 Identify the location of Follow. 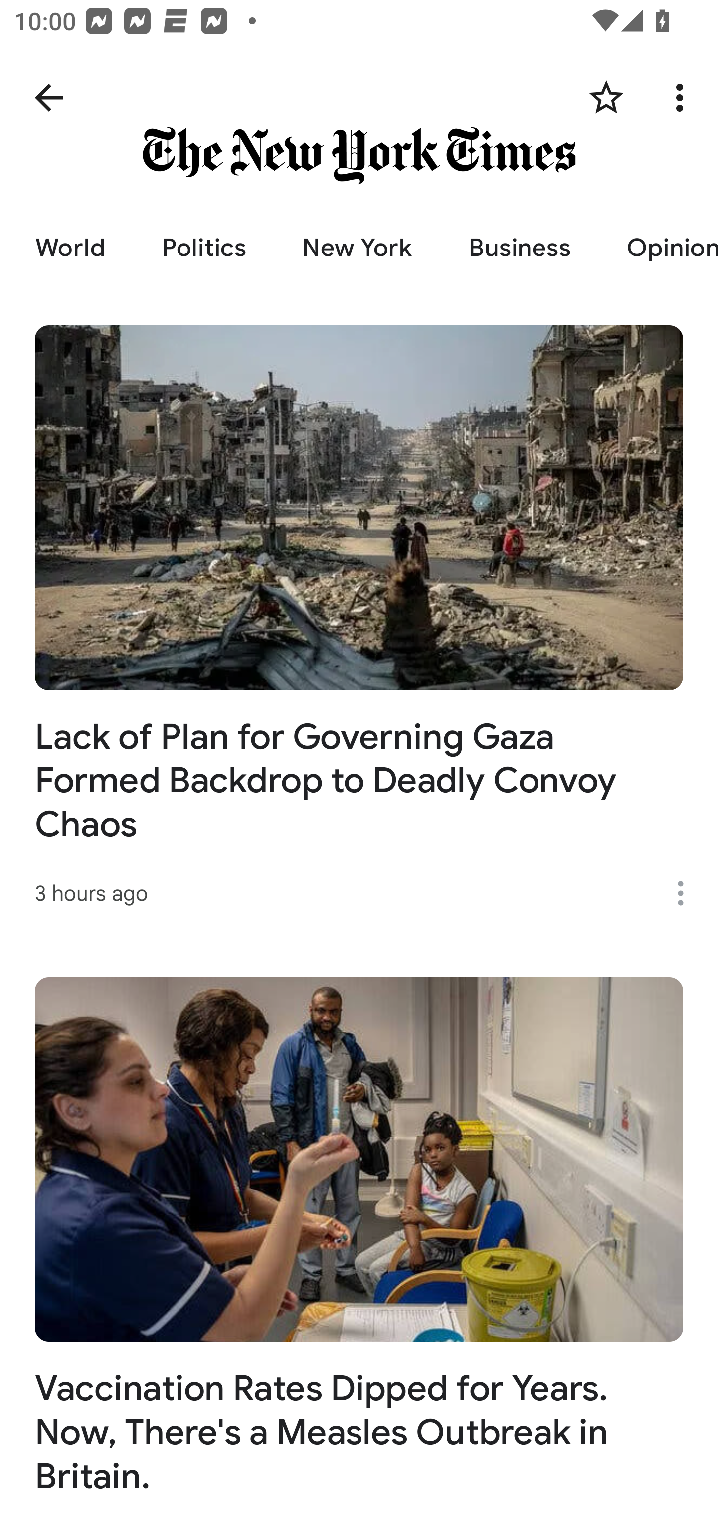
(606, 98).